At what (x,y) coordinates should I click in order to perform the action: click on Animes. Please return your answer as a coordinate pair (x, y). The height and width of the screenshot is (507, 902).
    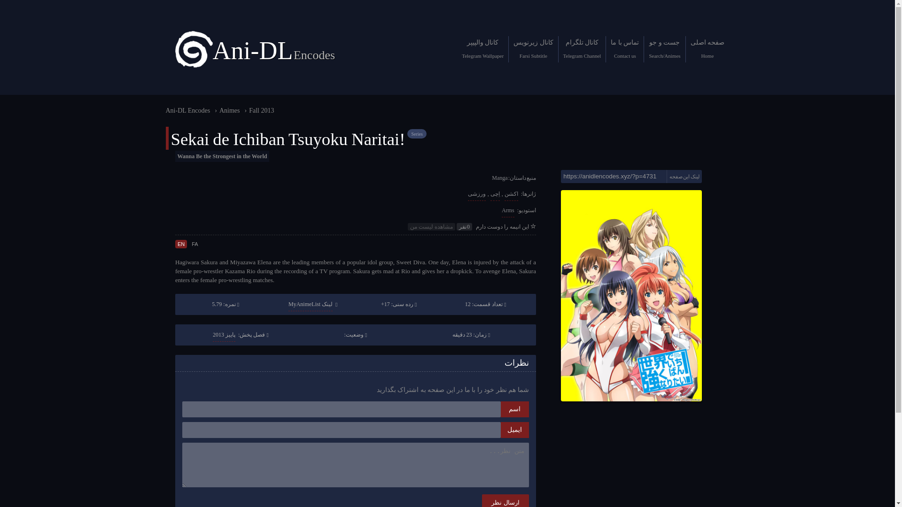
    Looking at the image, I should click on (229, 110).